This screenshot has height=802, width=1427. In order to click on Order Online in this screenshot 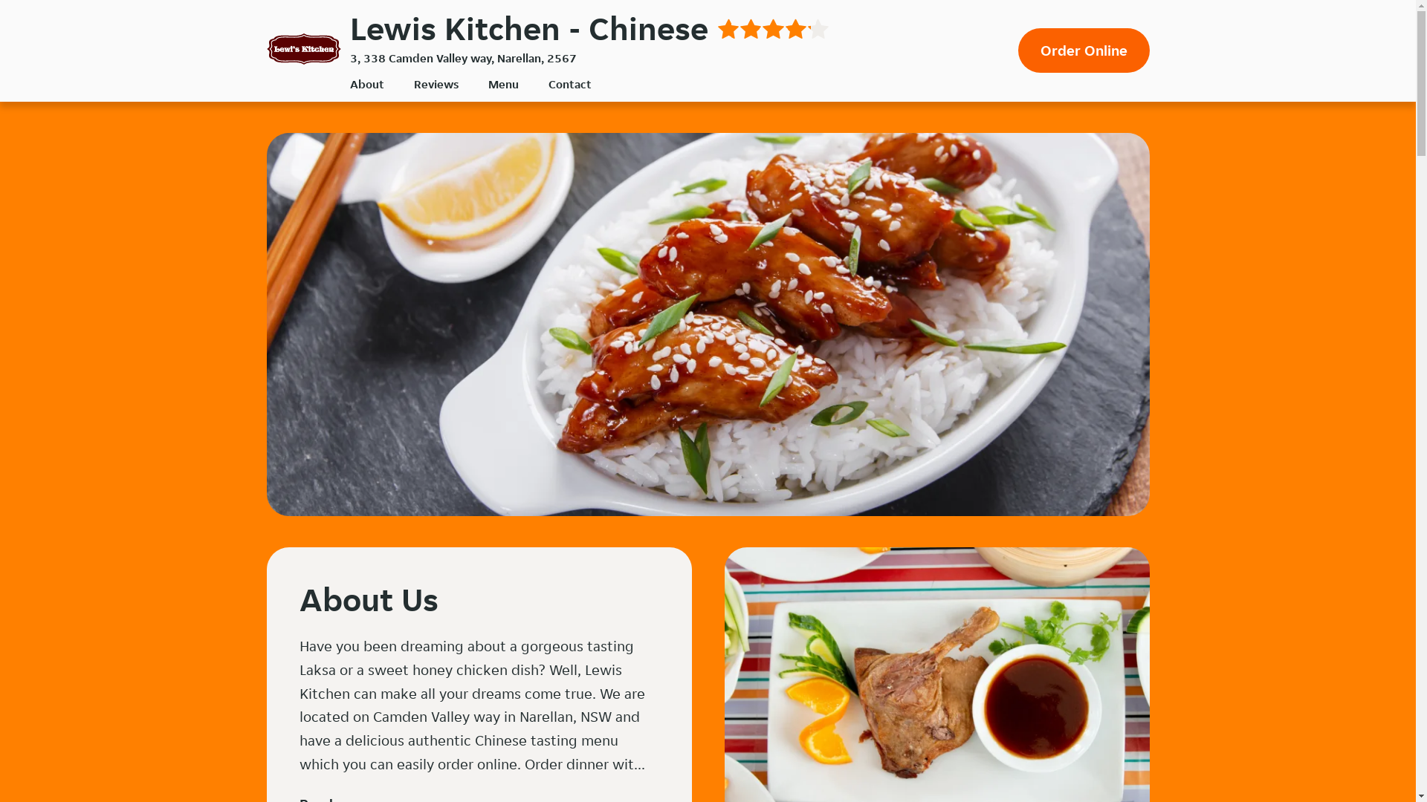, I will do `click(1084, 50)`.